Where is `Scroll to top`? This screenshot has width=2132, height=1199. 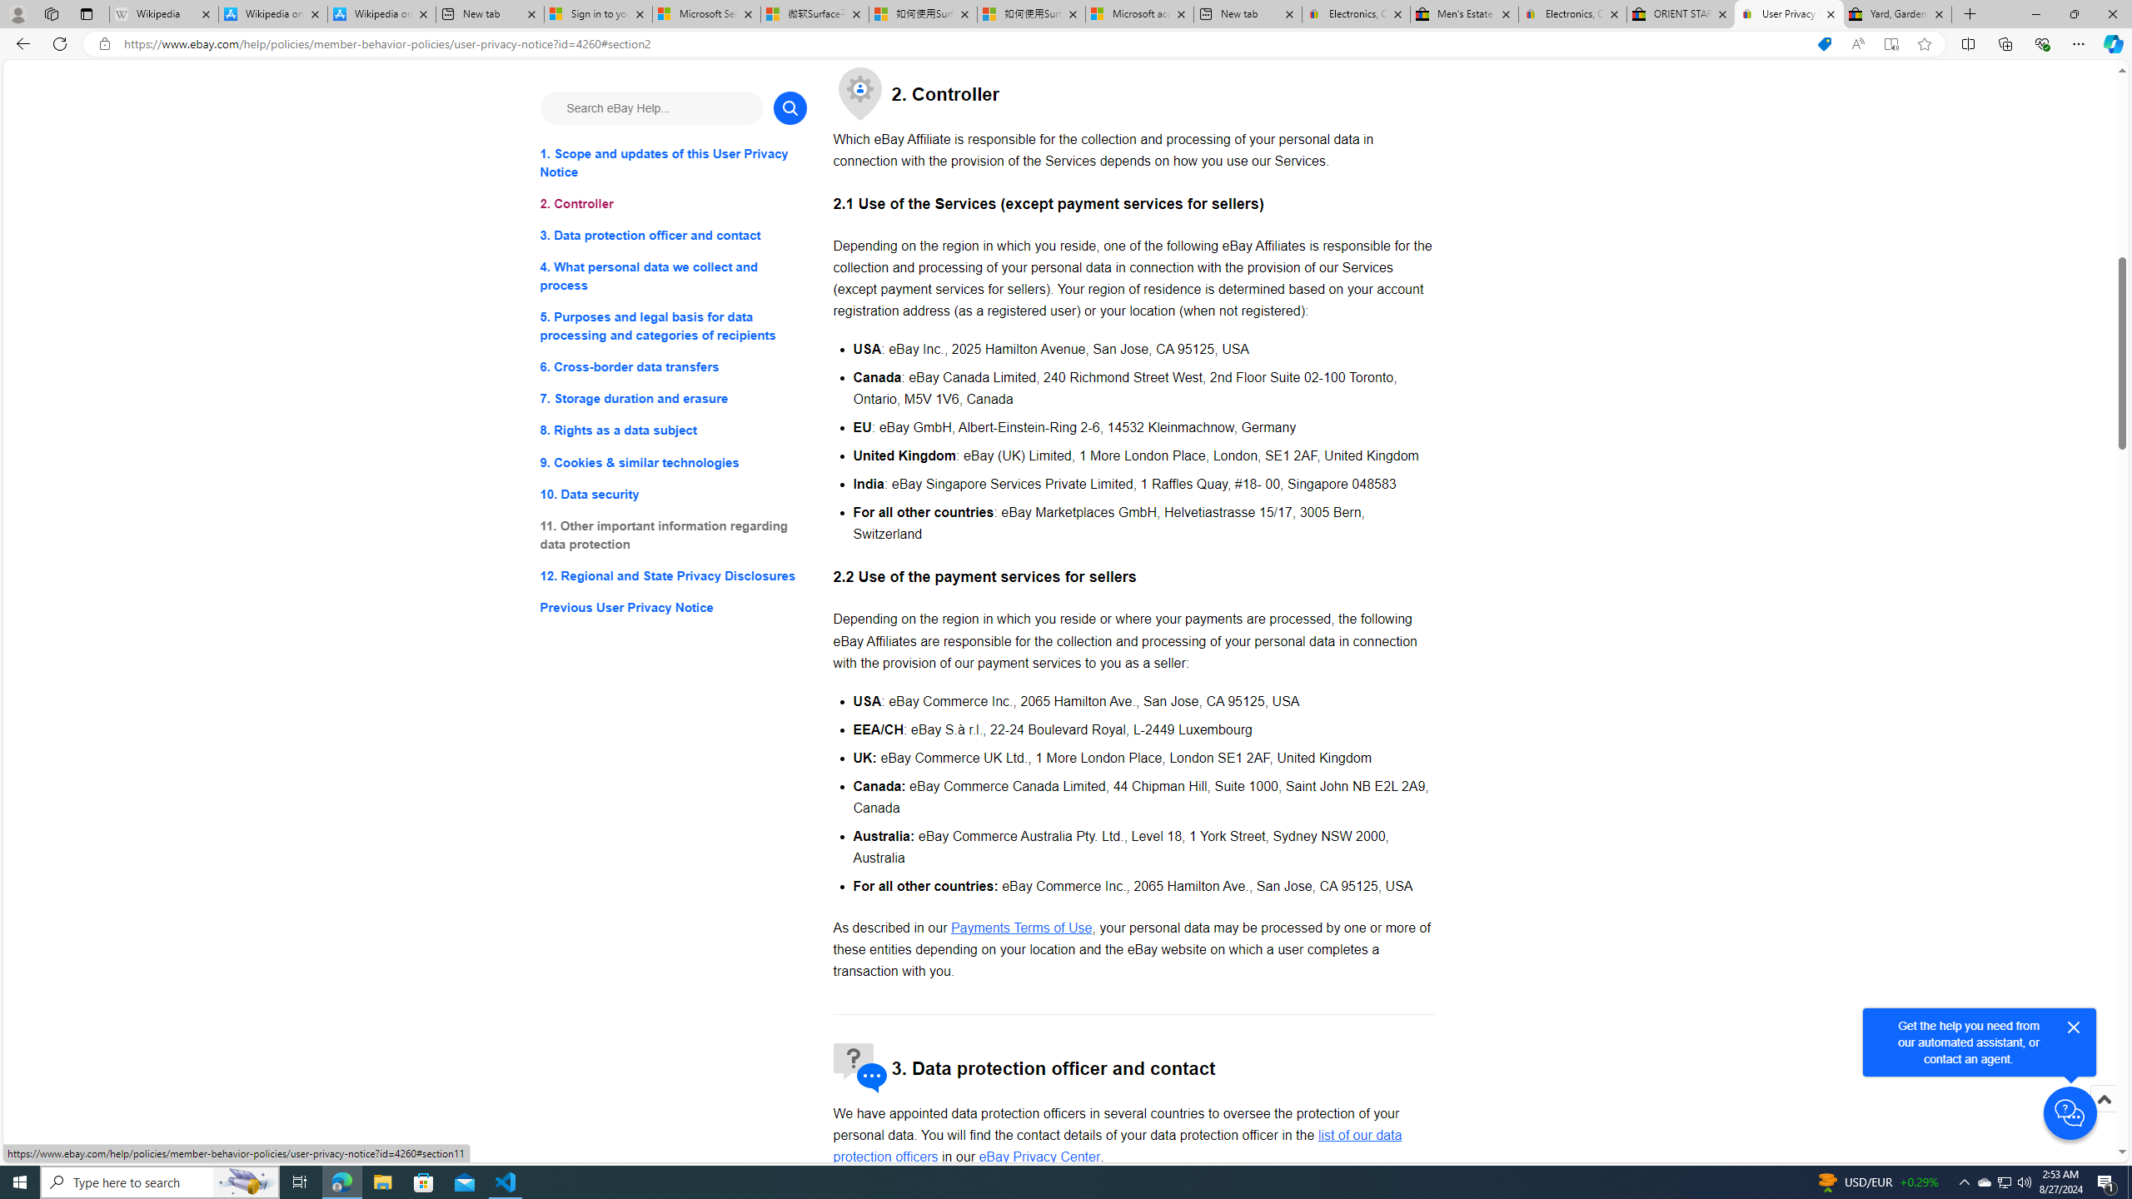 Scroll to top is located at coordinates (2103, 1117).